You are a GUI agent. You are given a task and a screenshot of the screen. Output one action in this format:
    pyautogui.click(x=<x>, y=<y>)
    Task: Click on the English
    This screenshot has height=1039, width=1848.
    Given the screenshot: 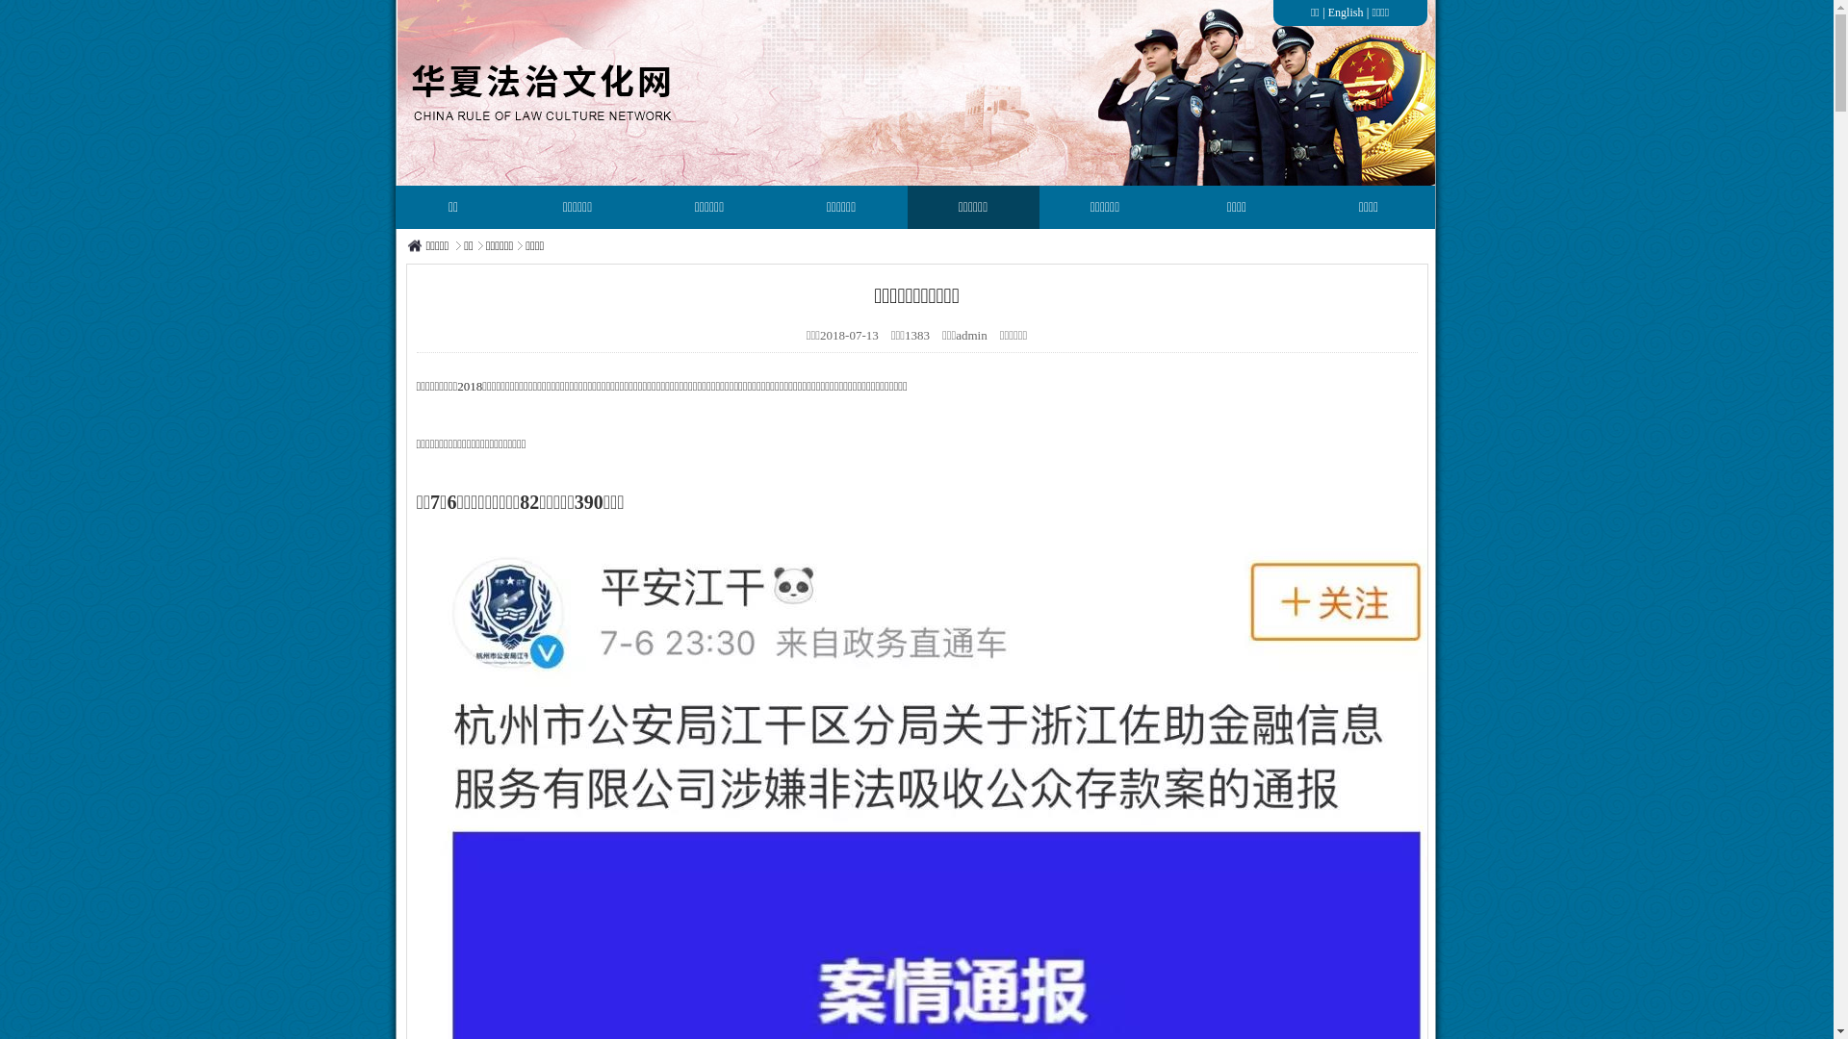 What is the action you would take?
    pyautogui.click(x=1346, y=13)
    